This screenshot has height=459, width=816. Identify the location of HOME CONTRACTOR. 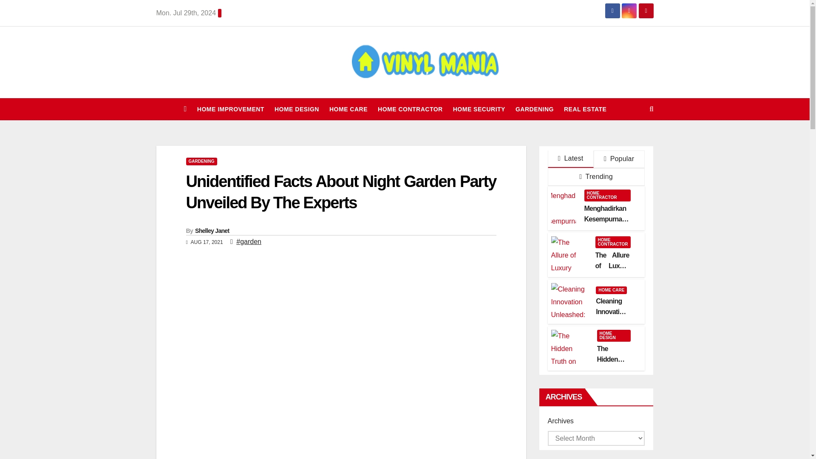
(410, 109).